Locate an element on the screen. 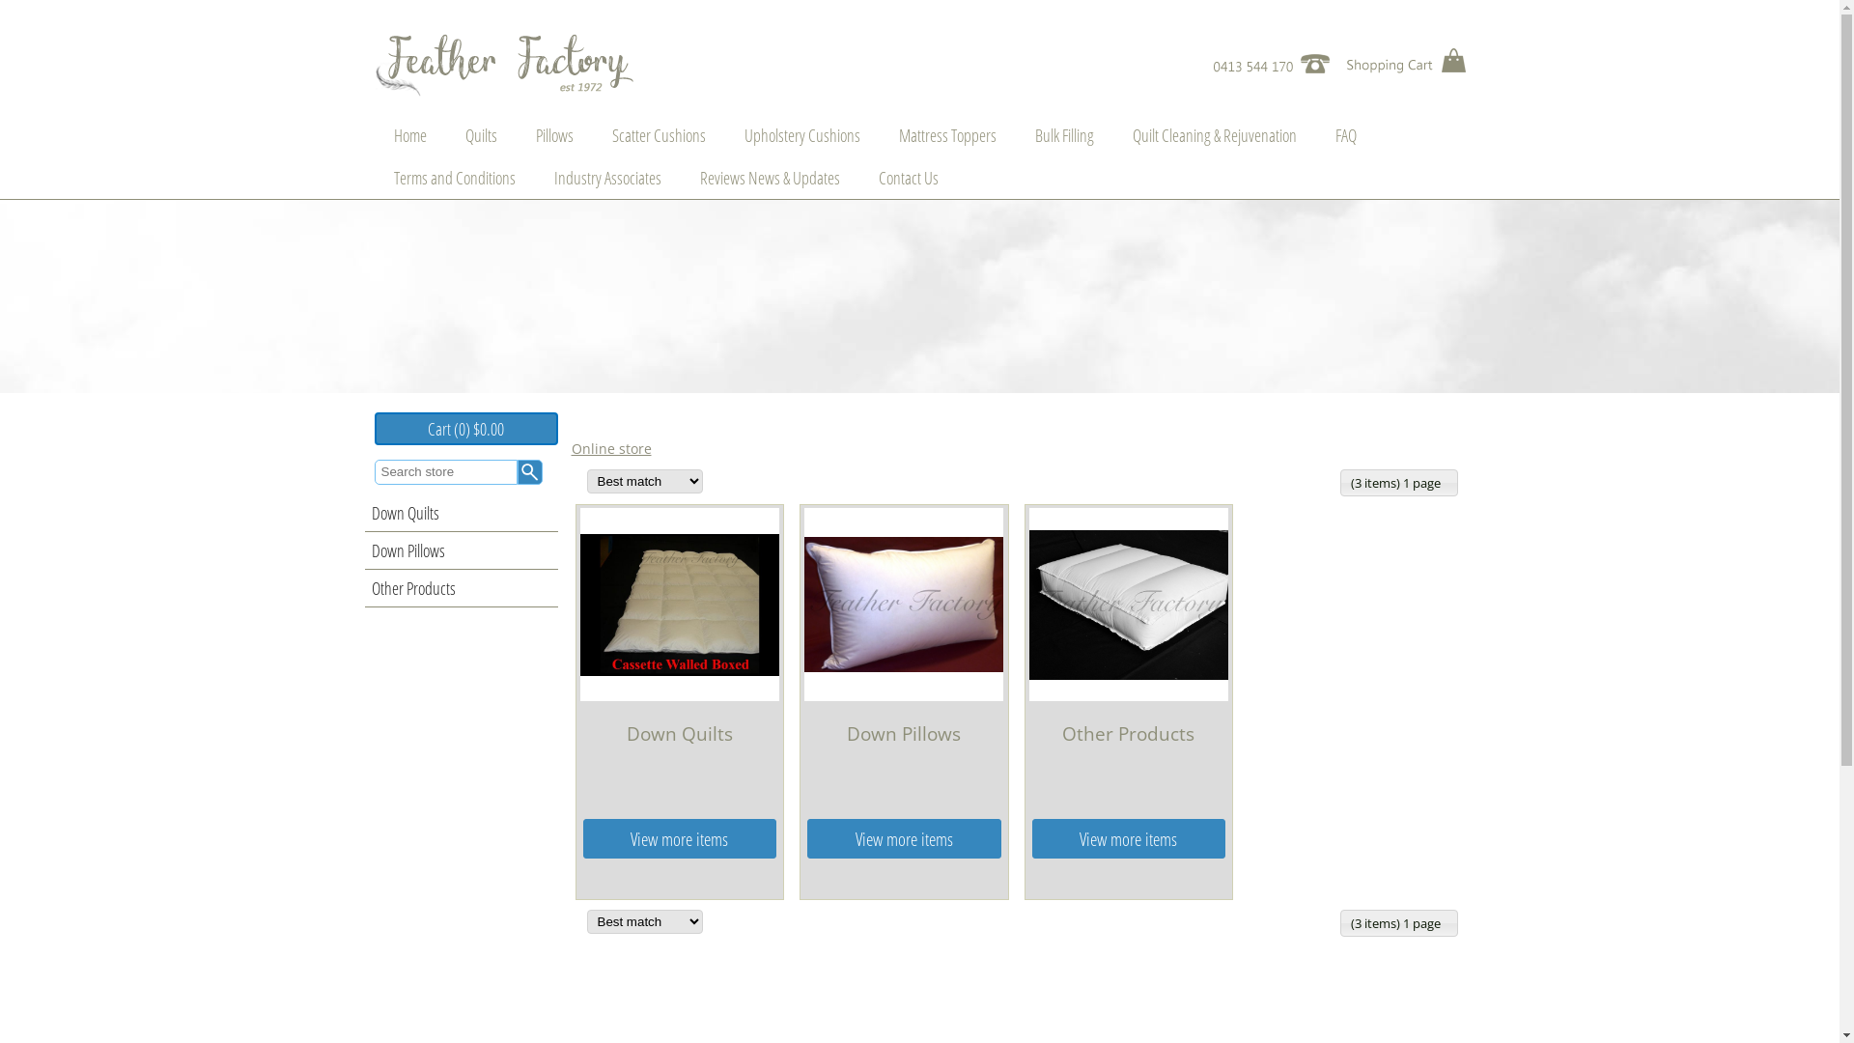 The image size is (1854, 1043). Other Products is located at coordinates (1129, 605).